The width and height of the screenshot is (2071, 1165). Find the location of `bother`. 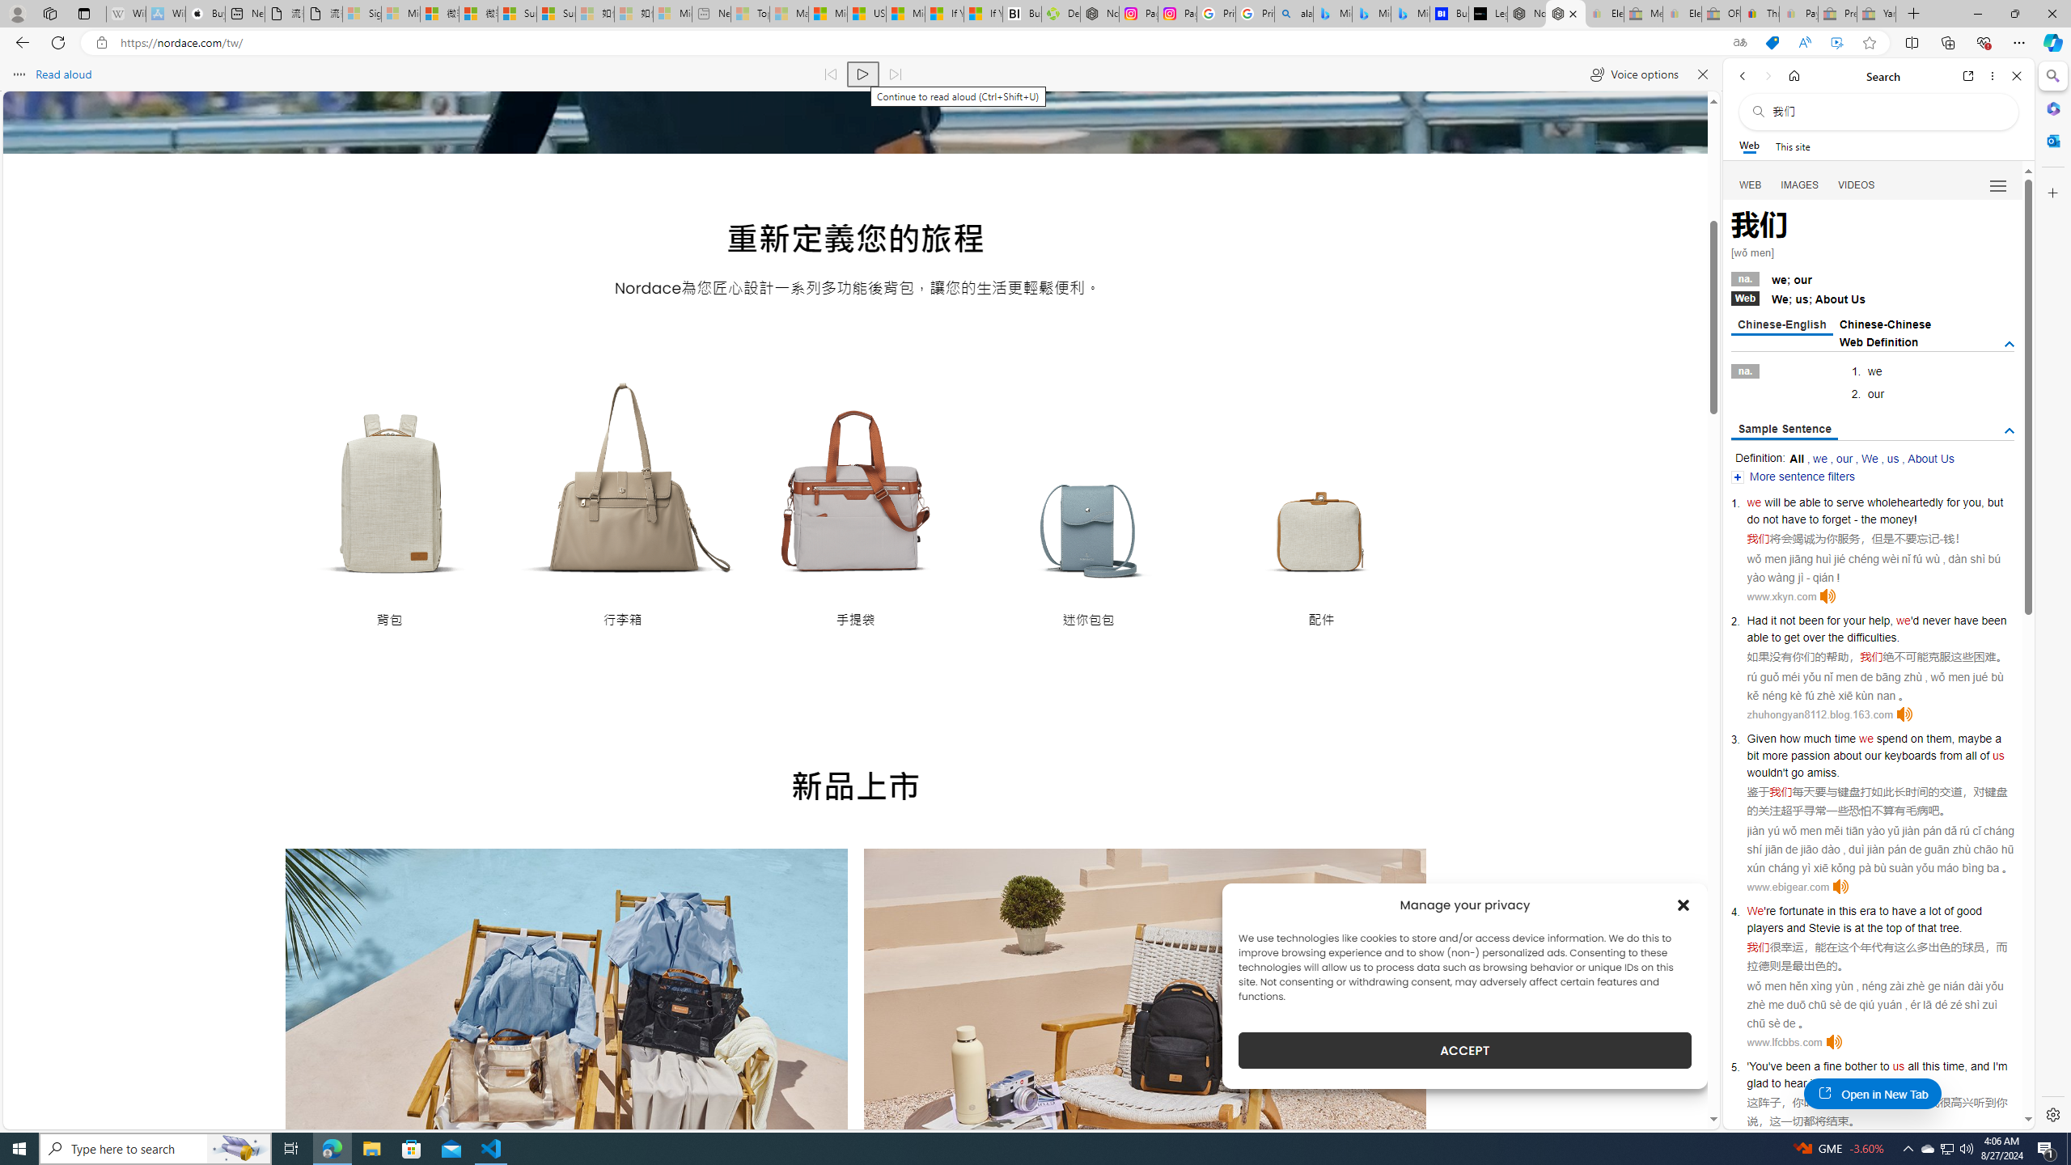

bother is located at coordinates (1861, 1066).